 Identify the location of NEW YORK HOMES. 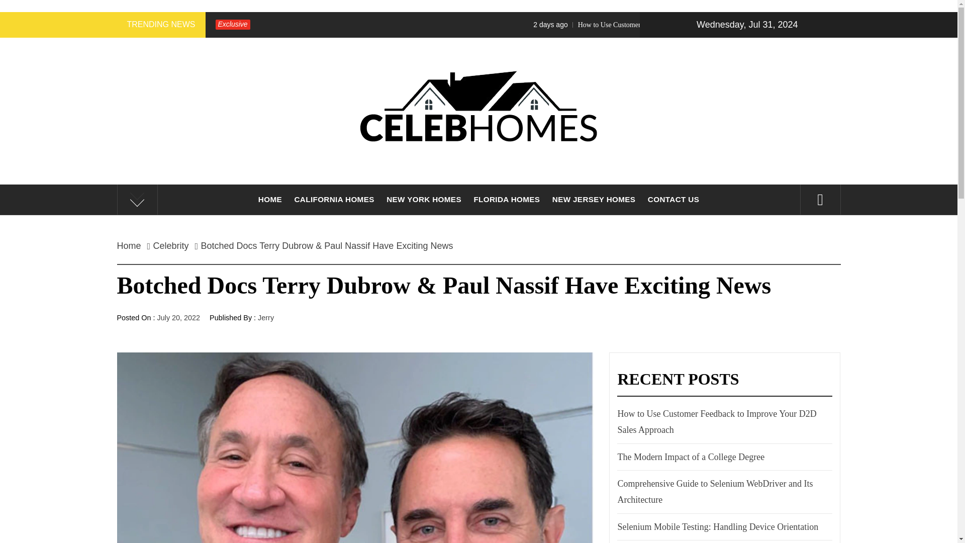
(423, 199).